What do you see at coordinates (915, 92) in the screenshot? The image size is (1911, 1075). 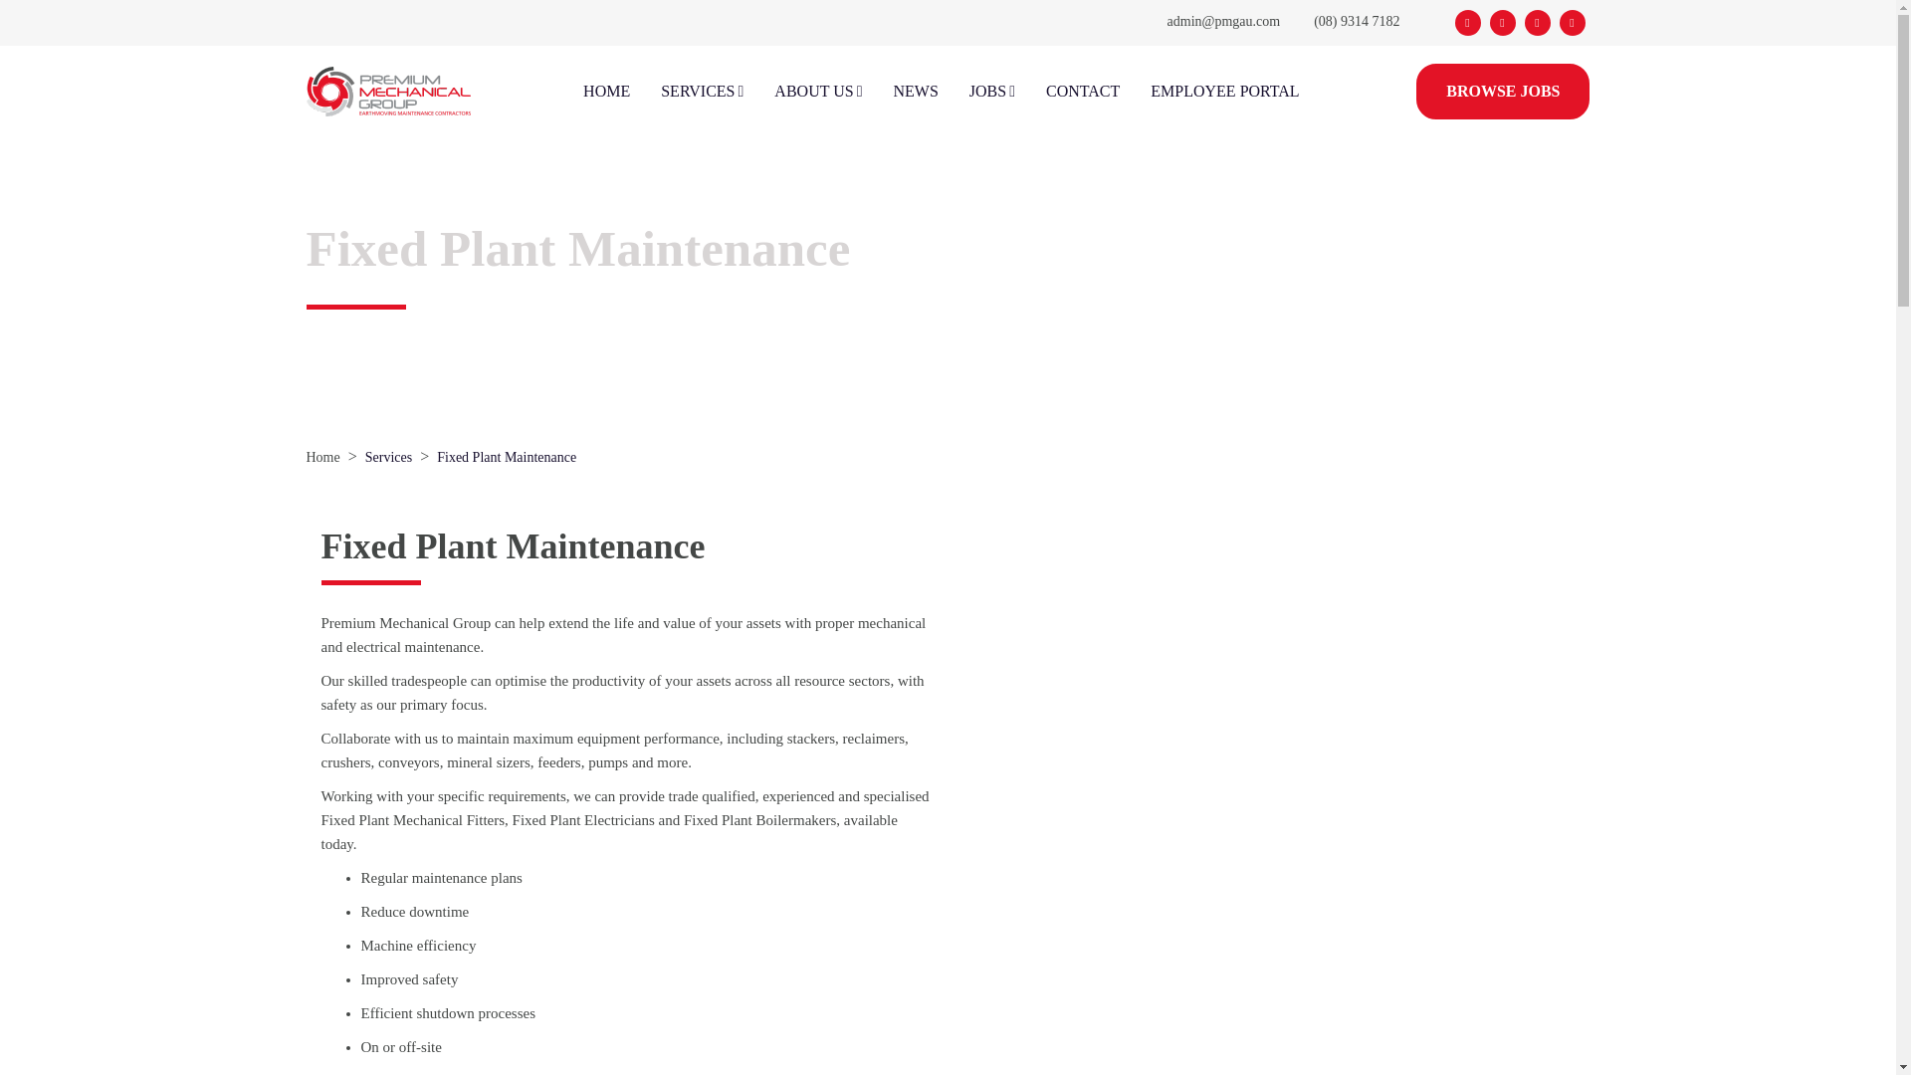 I see `NEWS` at bounding box center [915, 92].